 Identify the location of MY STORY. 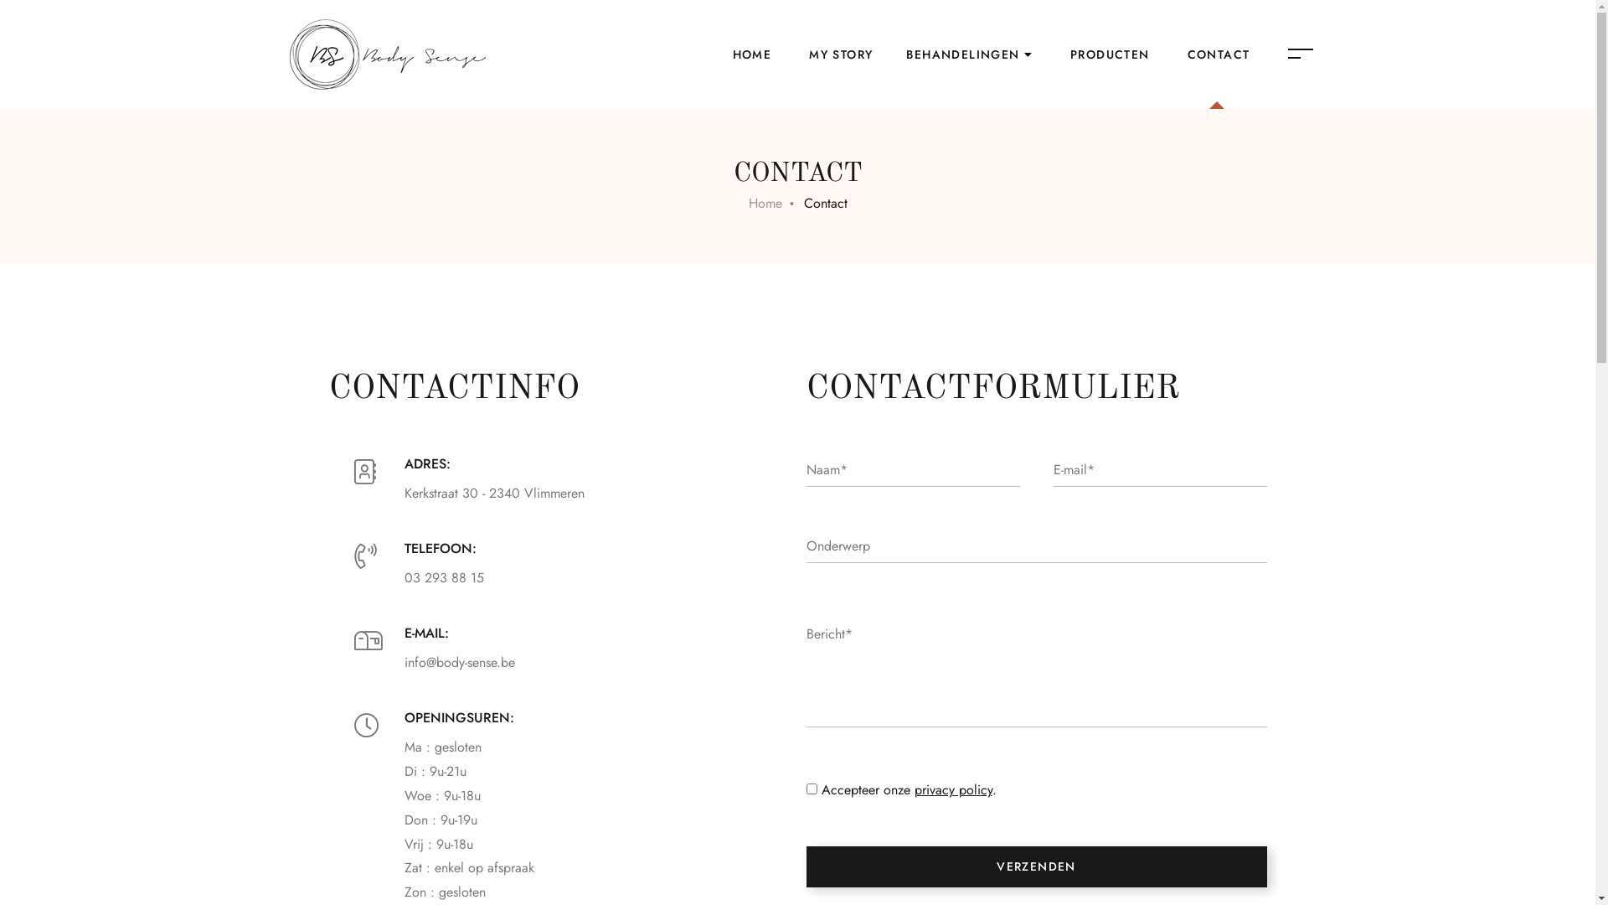
(839, 54).